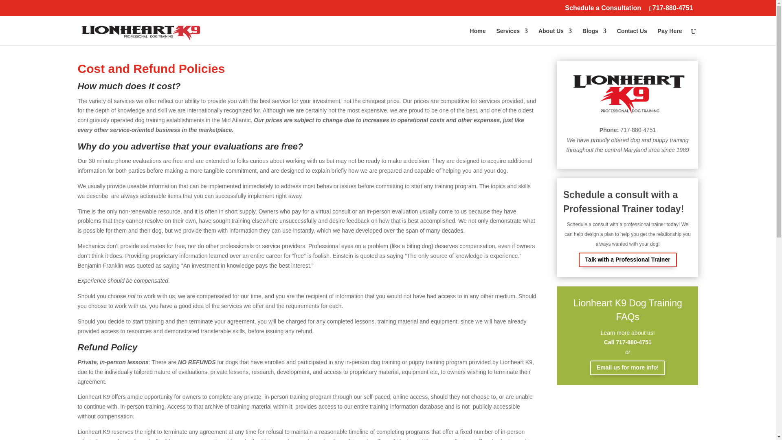  What do you see at coordinates (512, 37) in the screenshot?
I see `Services` at bounding box center [512, 37].